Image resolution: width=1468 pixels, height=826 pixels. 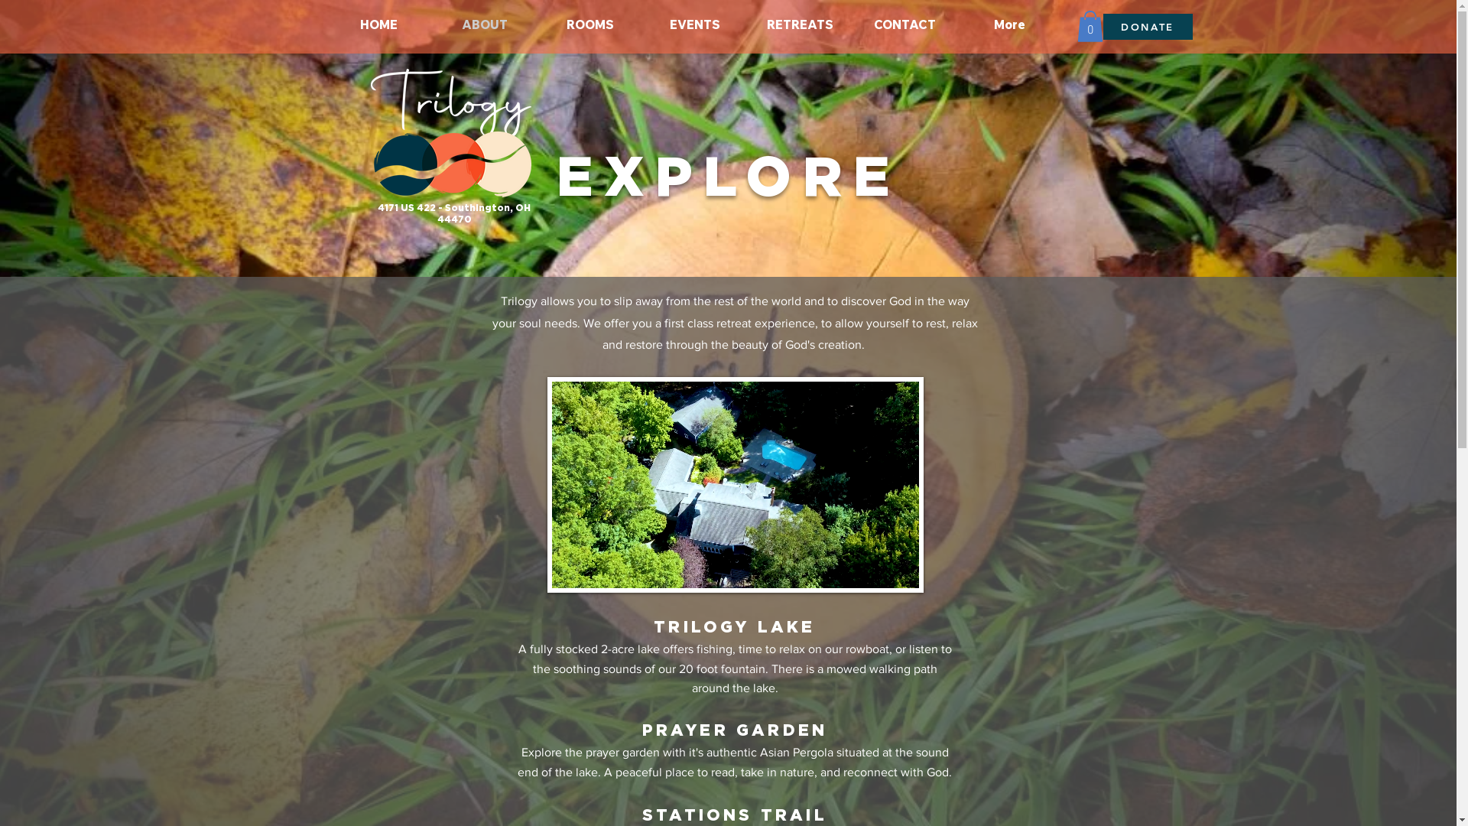 I want to click on 0, so click(x=1090, y=26).